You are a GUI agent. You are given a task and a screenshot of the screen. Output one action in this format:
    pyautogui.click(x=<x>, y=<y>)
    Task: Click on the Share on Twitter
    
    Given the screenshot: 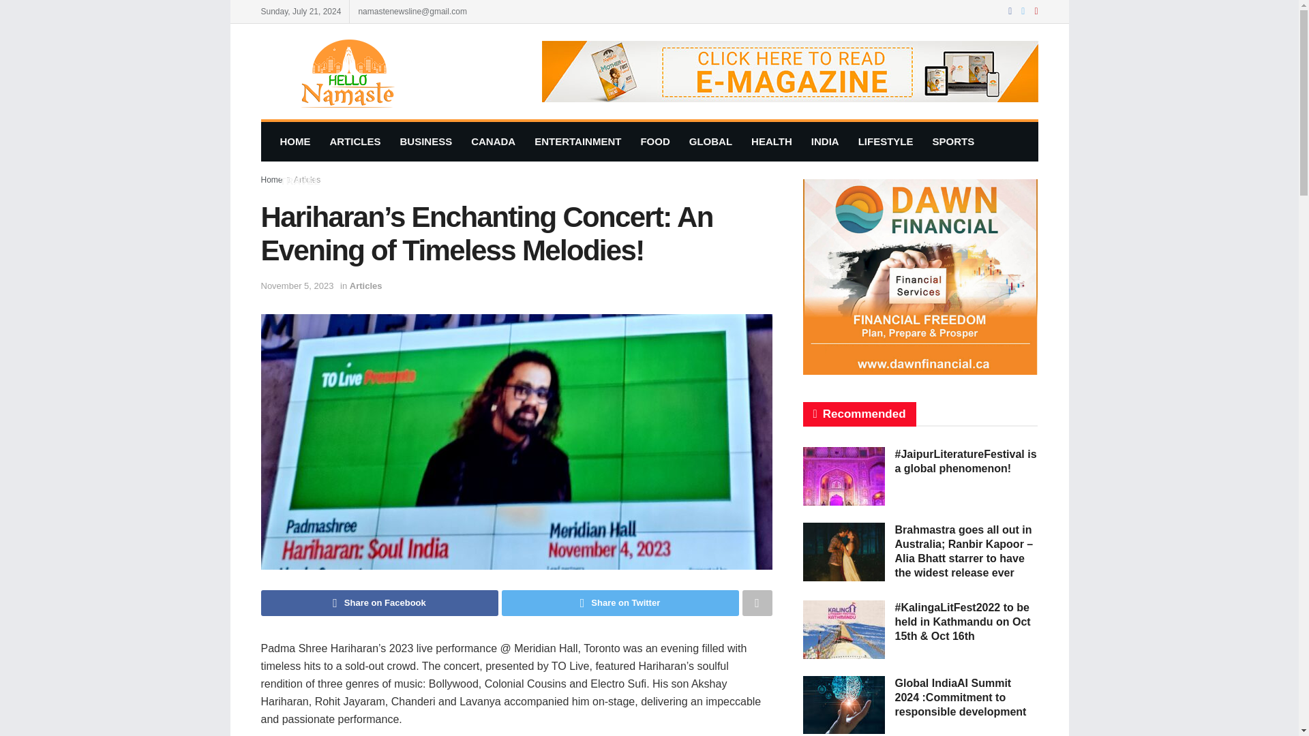 What is the action you would take?
    pyautogui.click(x=620, y=602)
    